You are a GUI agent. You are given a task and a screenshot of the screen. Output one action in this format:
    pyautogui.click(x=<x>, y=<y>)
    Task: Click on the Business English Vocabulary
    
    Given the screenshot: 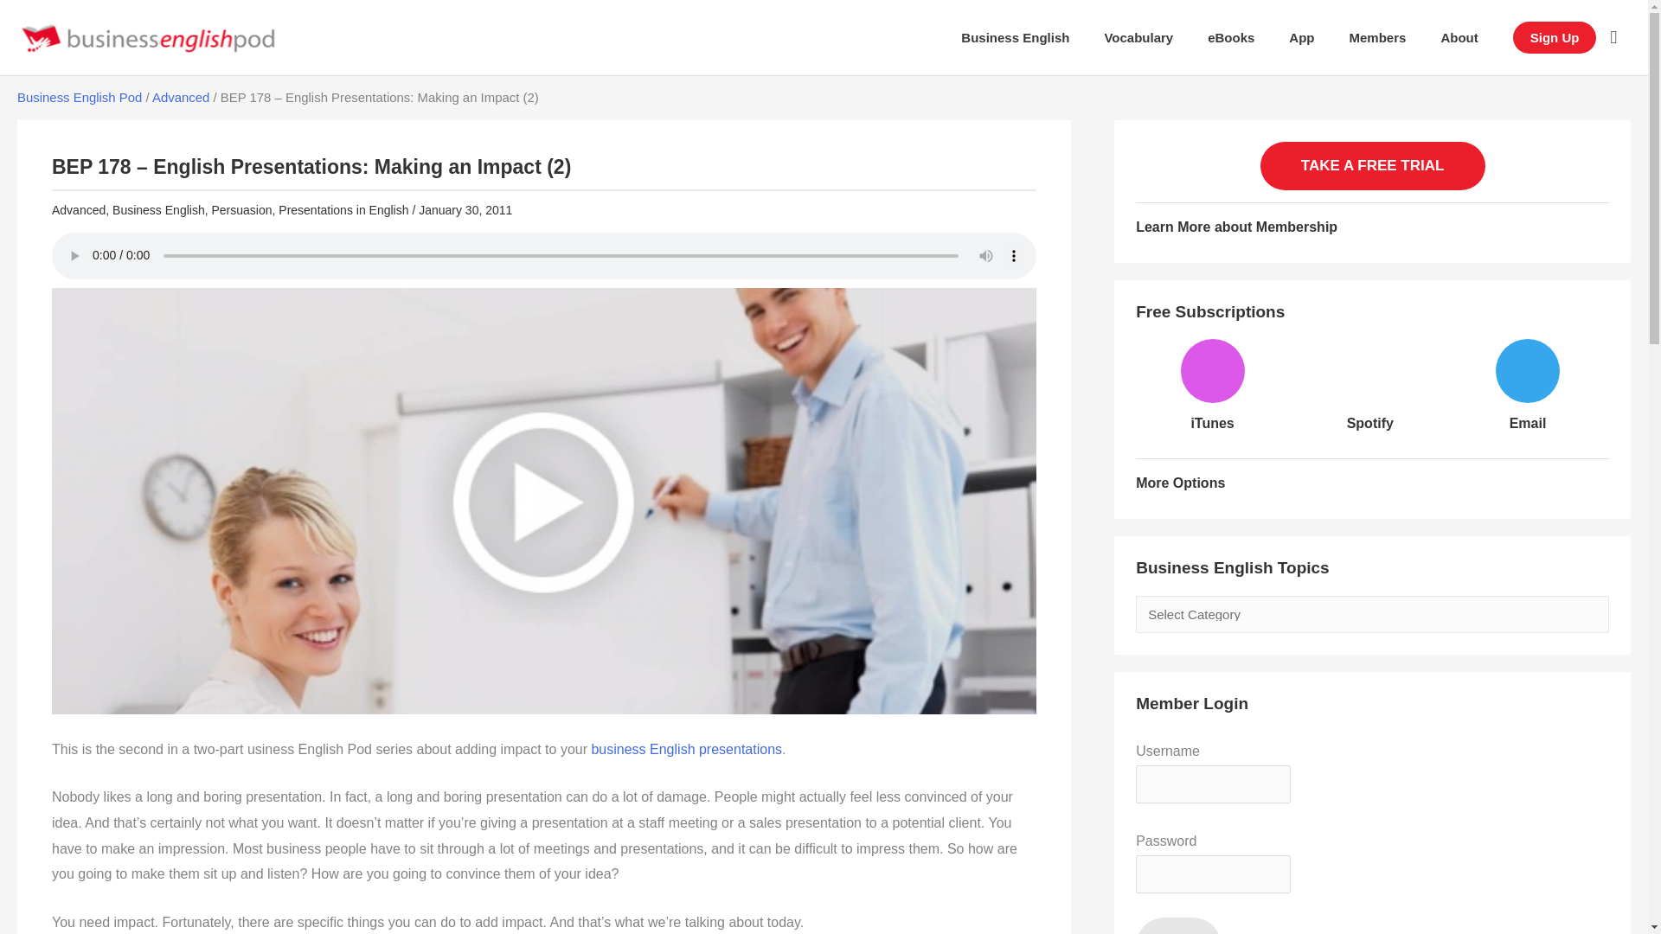 What is the action you would take?
    pyautogui.click(x=1138, y=38)
    